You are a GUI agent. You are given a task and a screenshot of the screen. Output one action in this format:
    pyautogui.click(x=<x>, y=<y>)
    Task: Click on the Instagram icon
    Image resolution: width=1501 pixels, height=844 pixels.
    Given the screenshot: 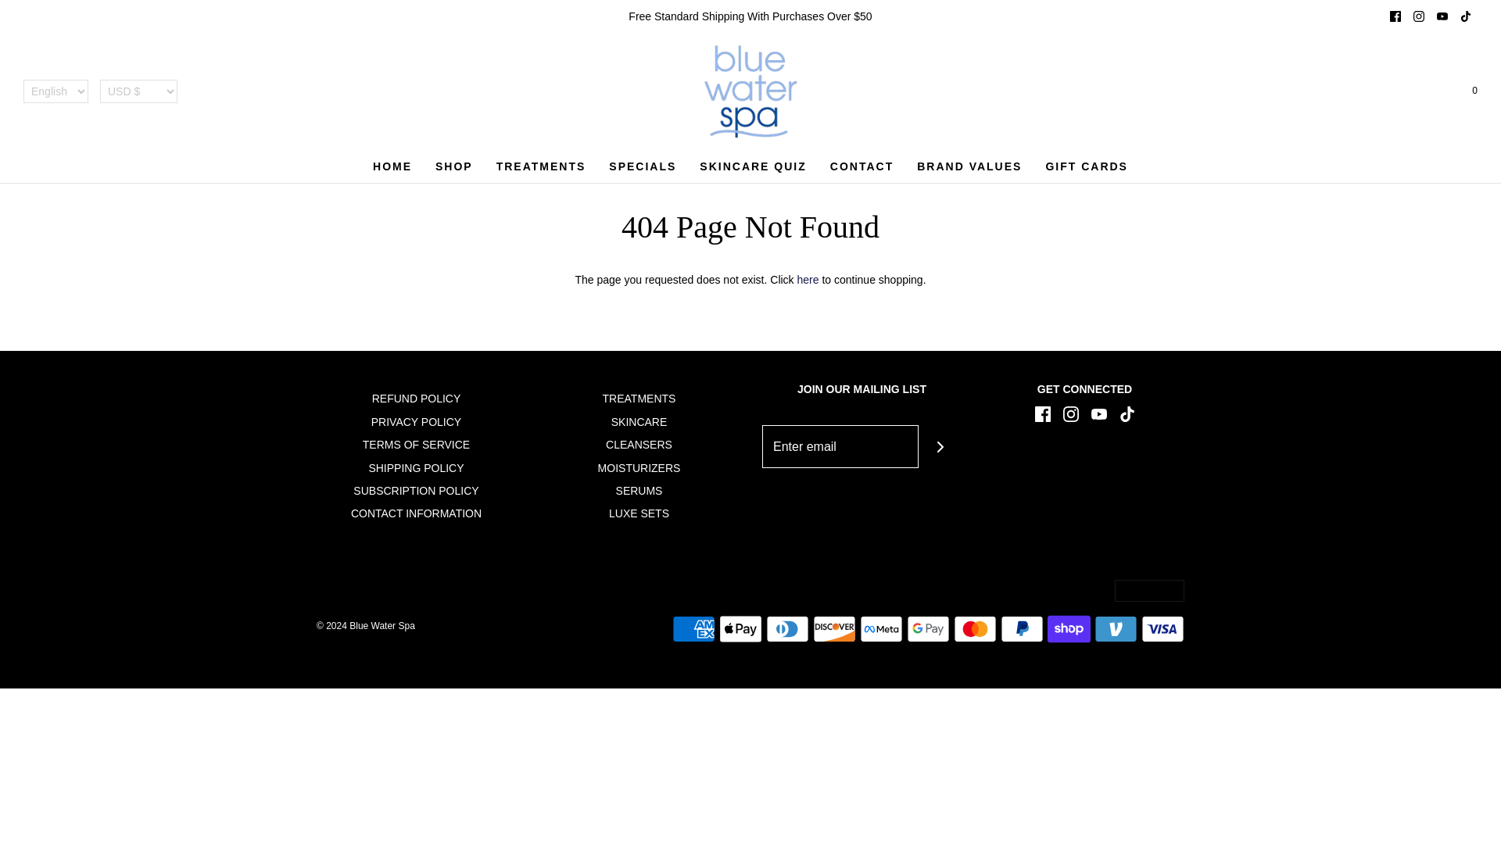 What is the action you would take?
    pyautogui.click(x=1418, y=16)
    